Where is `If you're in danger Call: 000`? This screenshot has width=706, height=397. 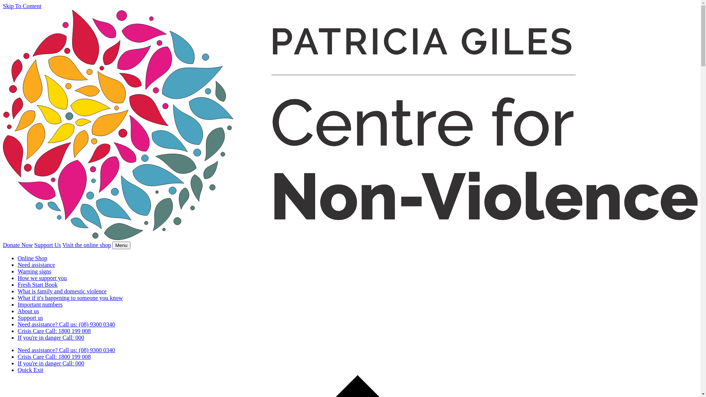
If you're in danger Call: 000 is located at coordinates (51, 337).